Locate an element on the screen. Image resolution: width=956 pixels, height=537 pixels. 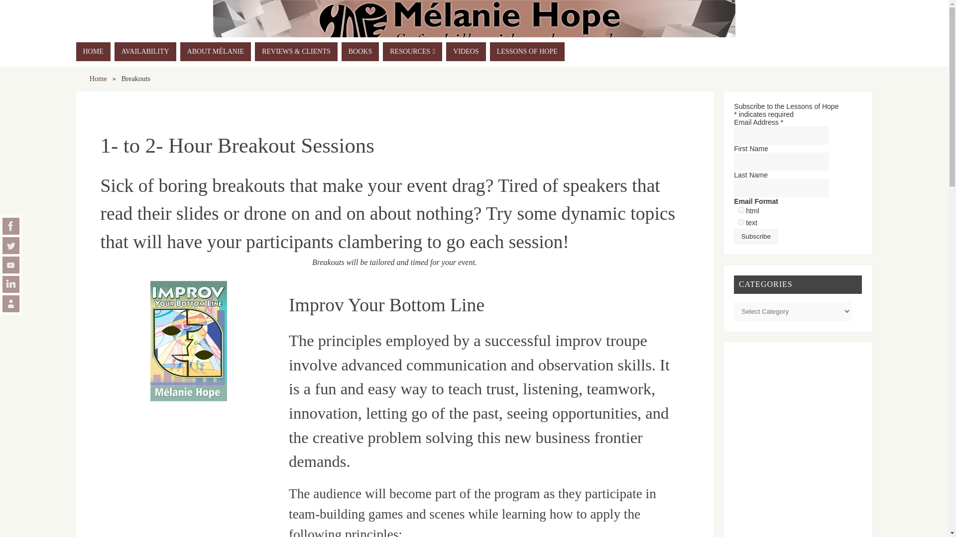
text is located at coordinates (741, 222).